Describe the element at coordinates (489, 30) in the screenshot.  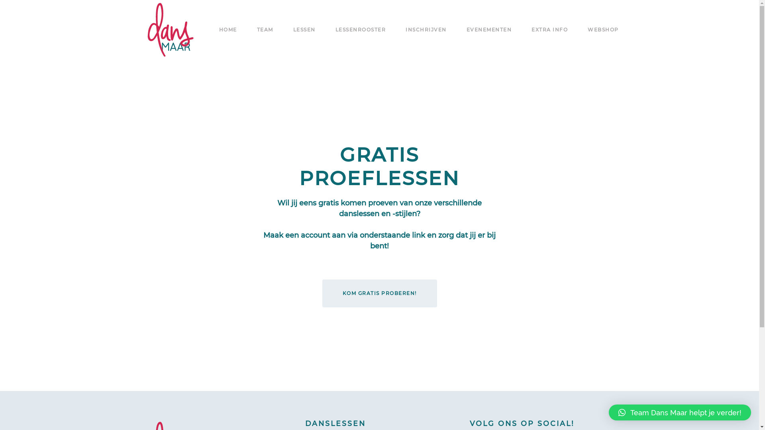
I see `EVENEMENTEN` at that location.